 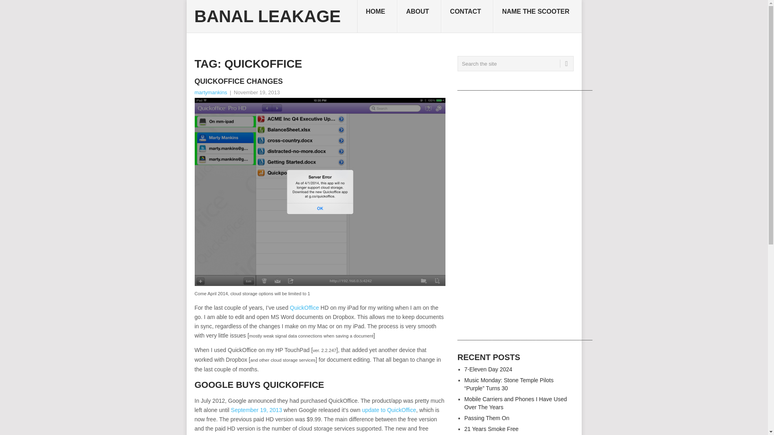 I want to click on update to QuickOffice, so click(x=389, y=410).